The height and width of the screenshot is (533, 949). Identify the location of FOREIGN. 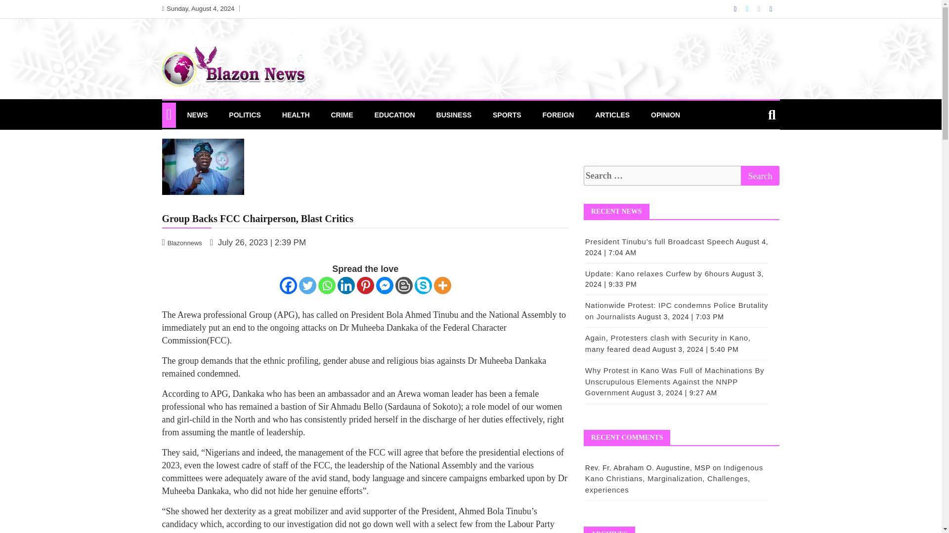
(558, 115).